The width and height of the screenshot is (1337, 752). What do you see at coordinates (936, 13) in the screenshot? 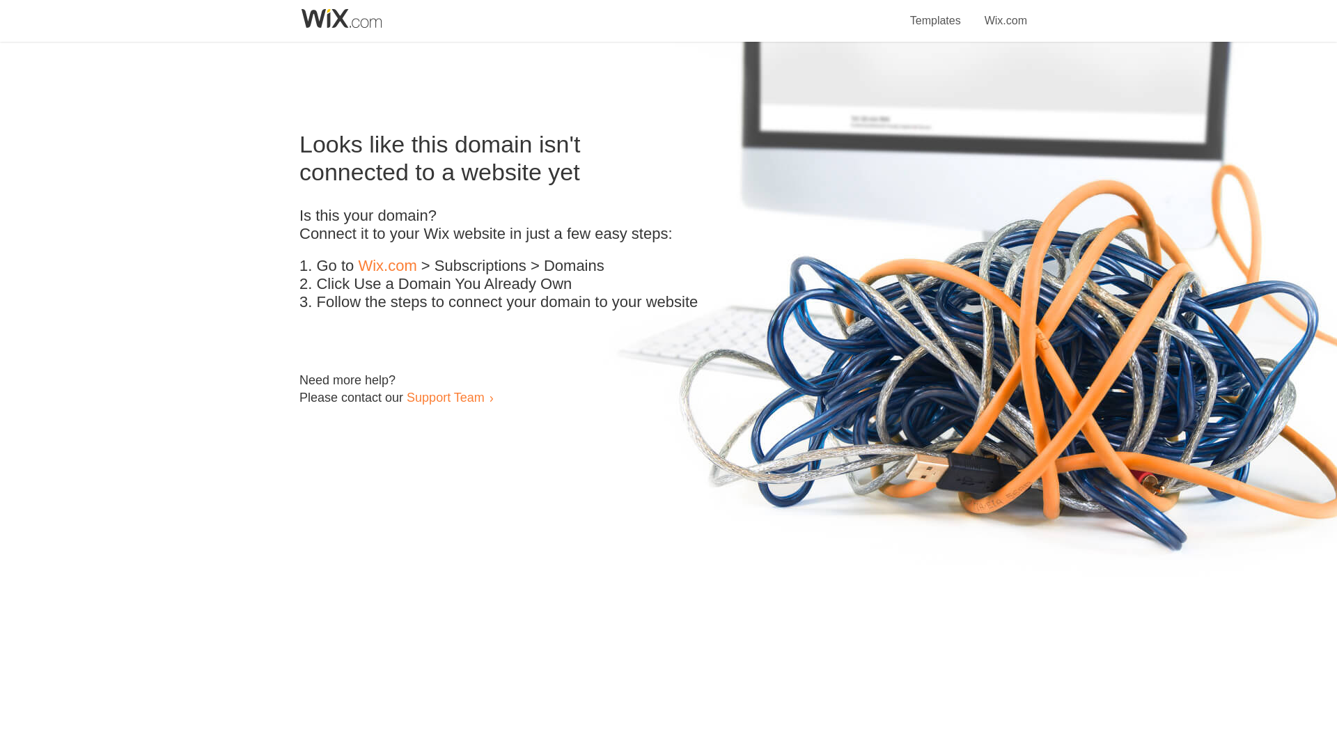
I see `Templates` at bounding box center [936, 13].